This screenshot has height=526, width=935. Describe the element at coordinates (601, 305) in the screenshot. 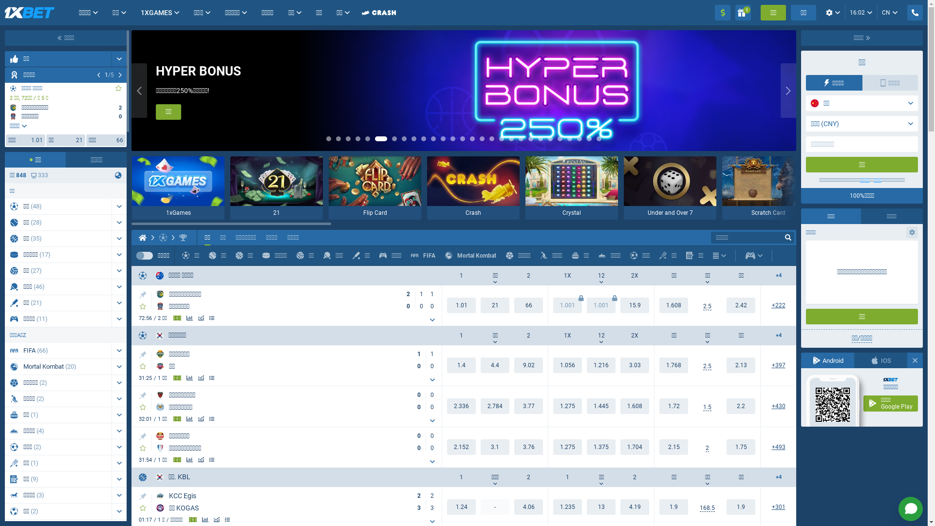

I see `1.001` at that location.